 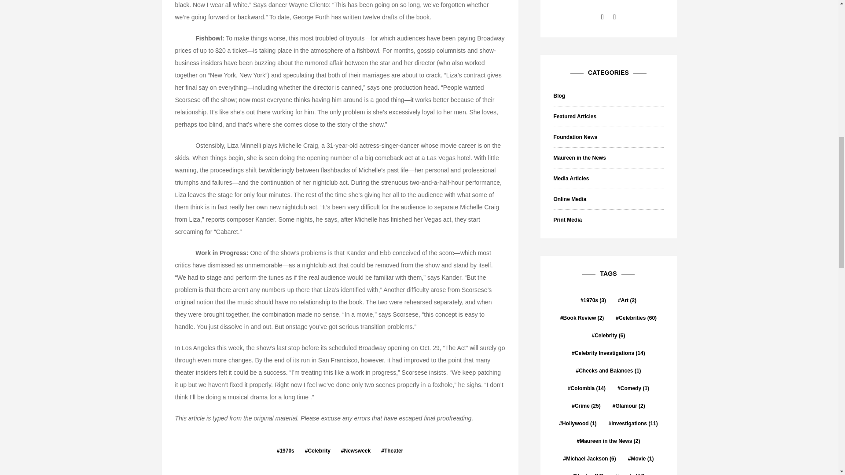 I want to click on Celebrity, so click(x=318, y=450).